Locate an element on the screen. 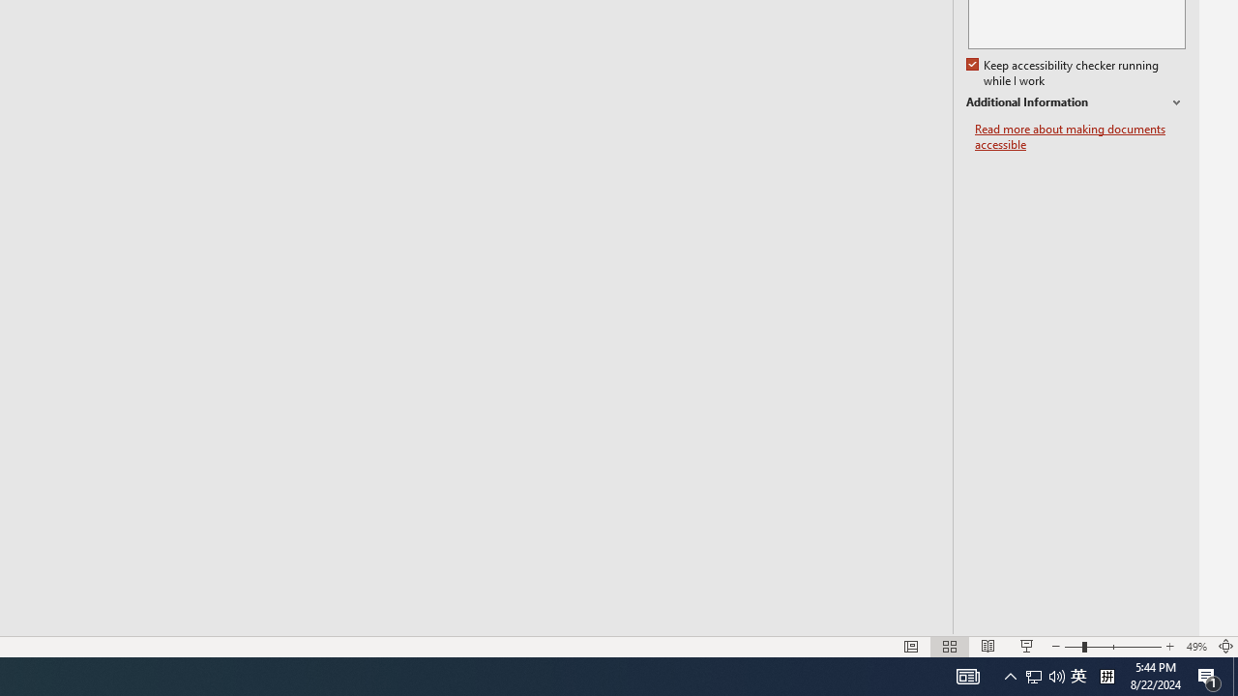  Slide Show is located at coordinates (1026, 646).